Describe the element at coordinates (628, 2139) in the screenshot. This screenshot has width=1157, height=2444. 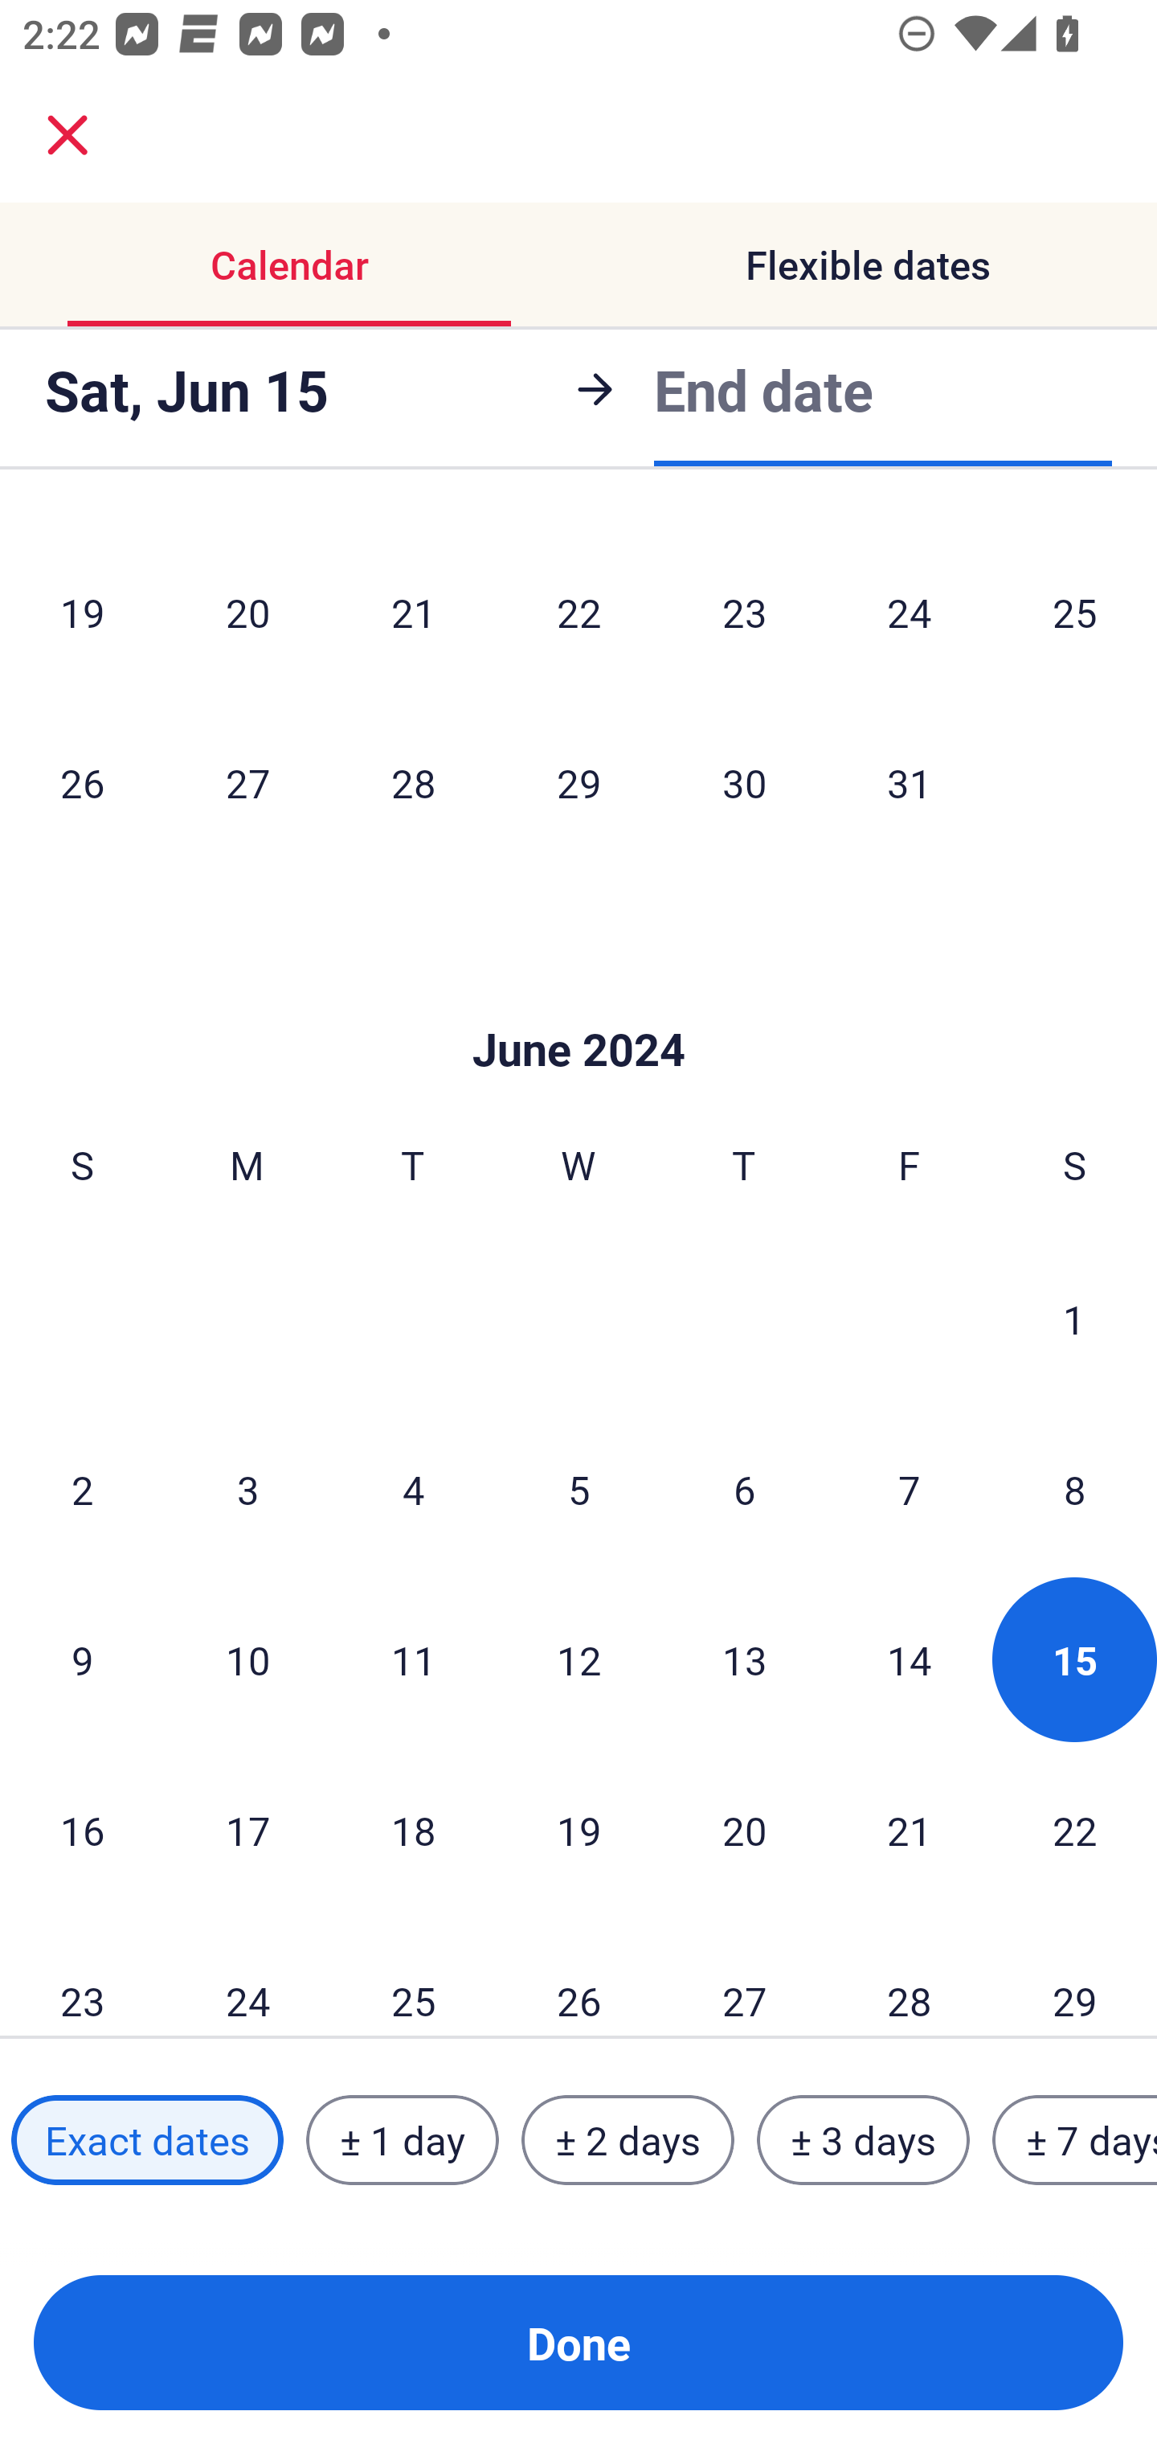
I see `± 2 days` at that location.